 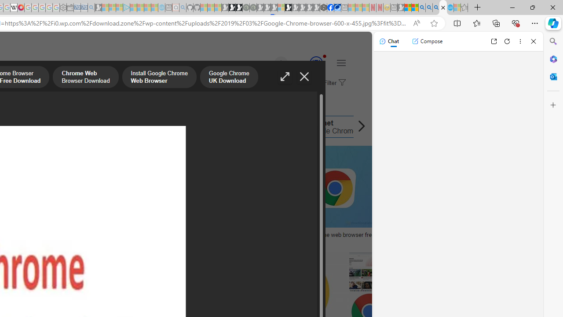 I want to click on Google Chrome Fast Download, so click(x=238, y=127).